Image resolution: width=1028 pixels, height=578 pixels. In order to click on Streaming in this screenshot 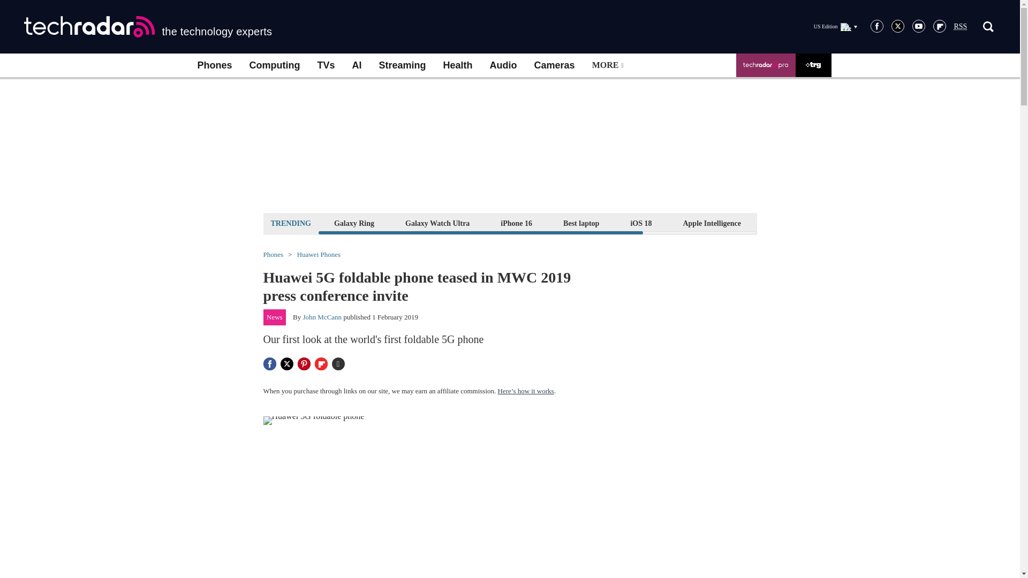, I will do `click(403, 65)`.